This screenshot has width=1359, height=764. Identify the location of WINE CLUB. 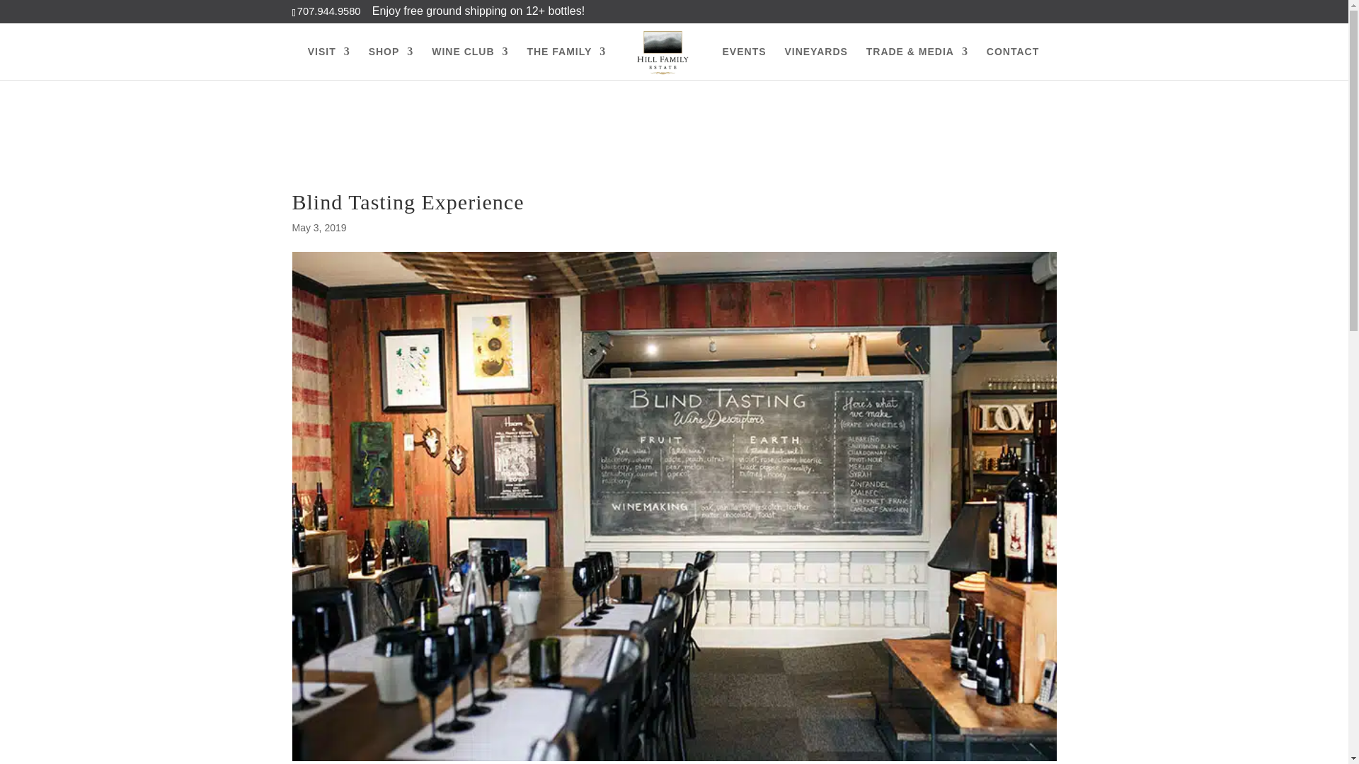
(470, 63).